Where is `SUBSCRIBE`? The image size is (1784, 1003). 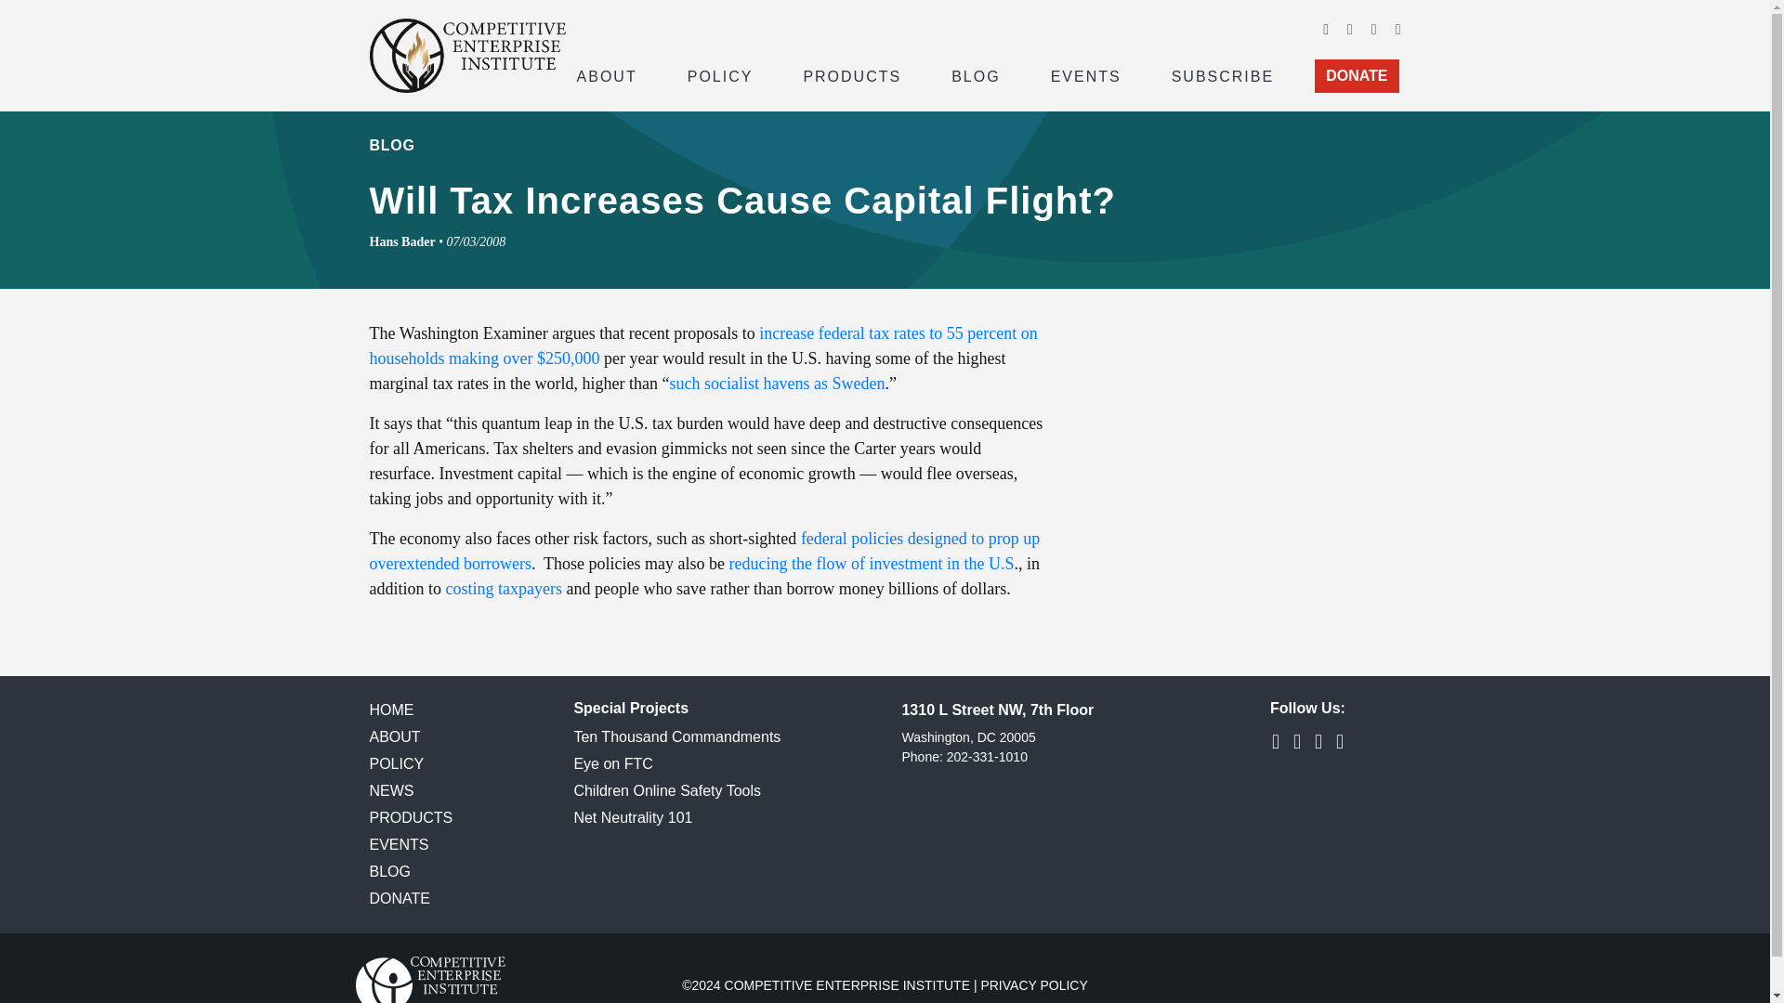 SUBSCRIBE is located at coordinates (1223, 74).